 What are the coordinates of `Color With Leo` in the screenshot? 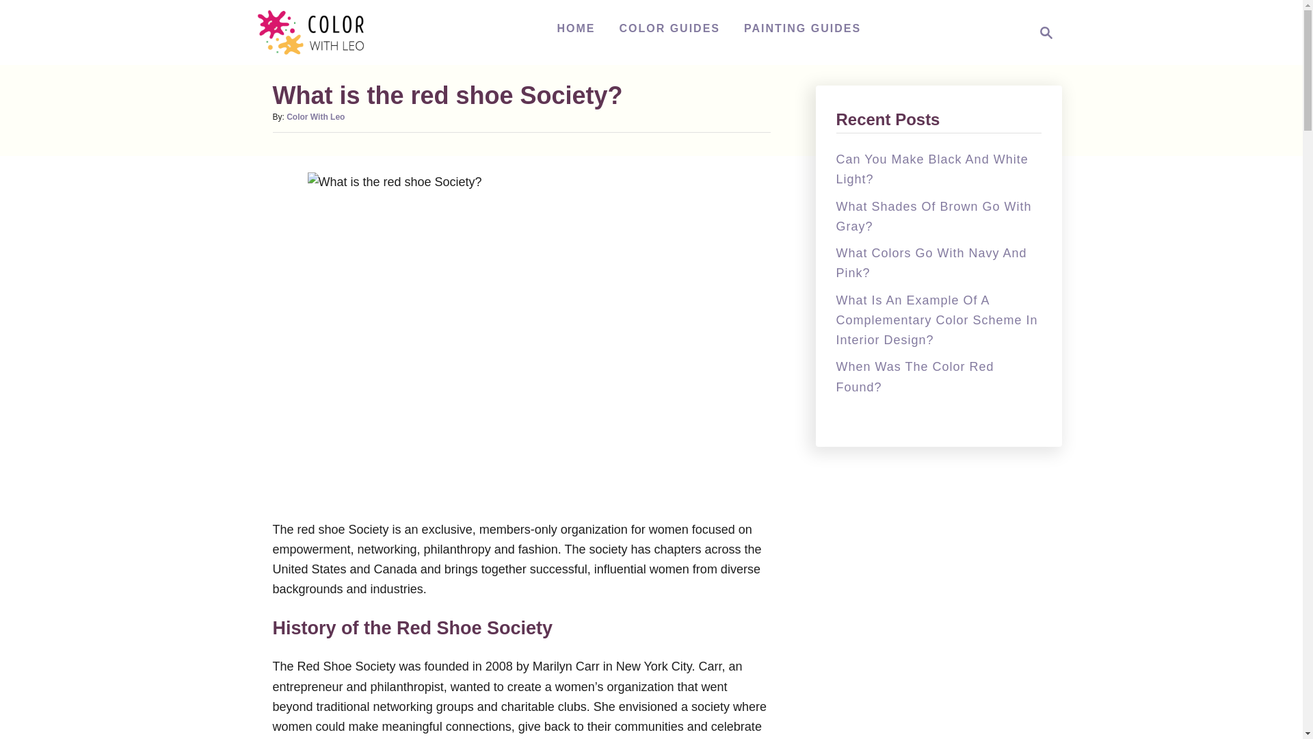 It's located at (933, 216).